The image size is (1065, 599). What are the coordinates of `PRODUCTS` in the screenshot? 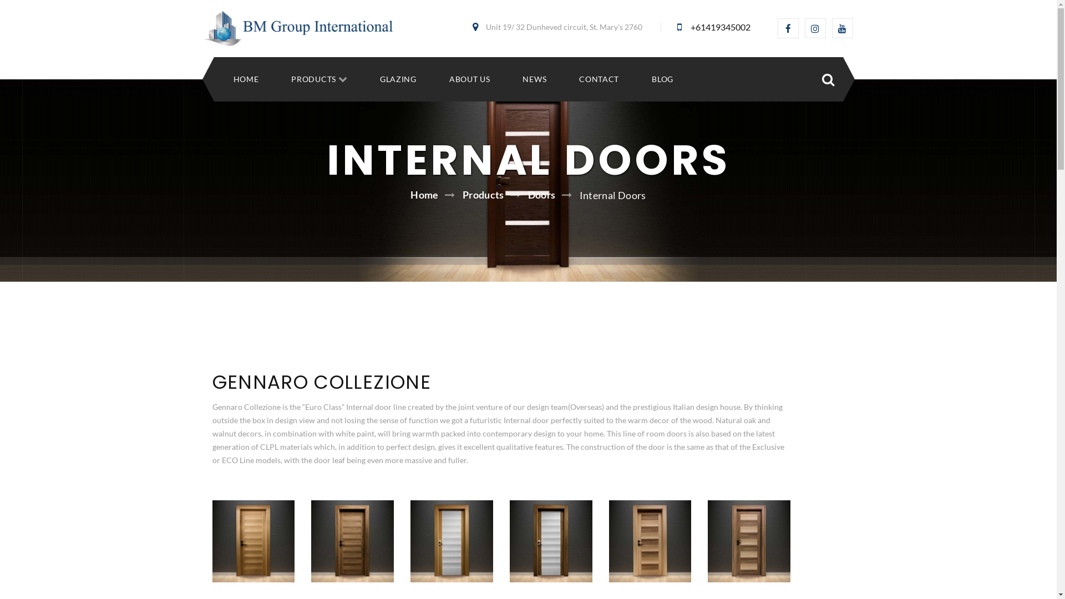 It's located at (314, 80).